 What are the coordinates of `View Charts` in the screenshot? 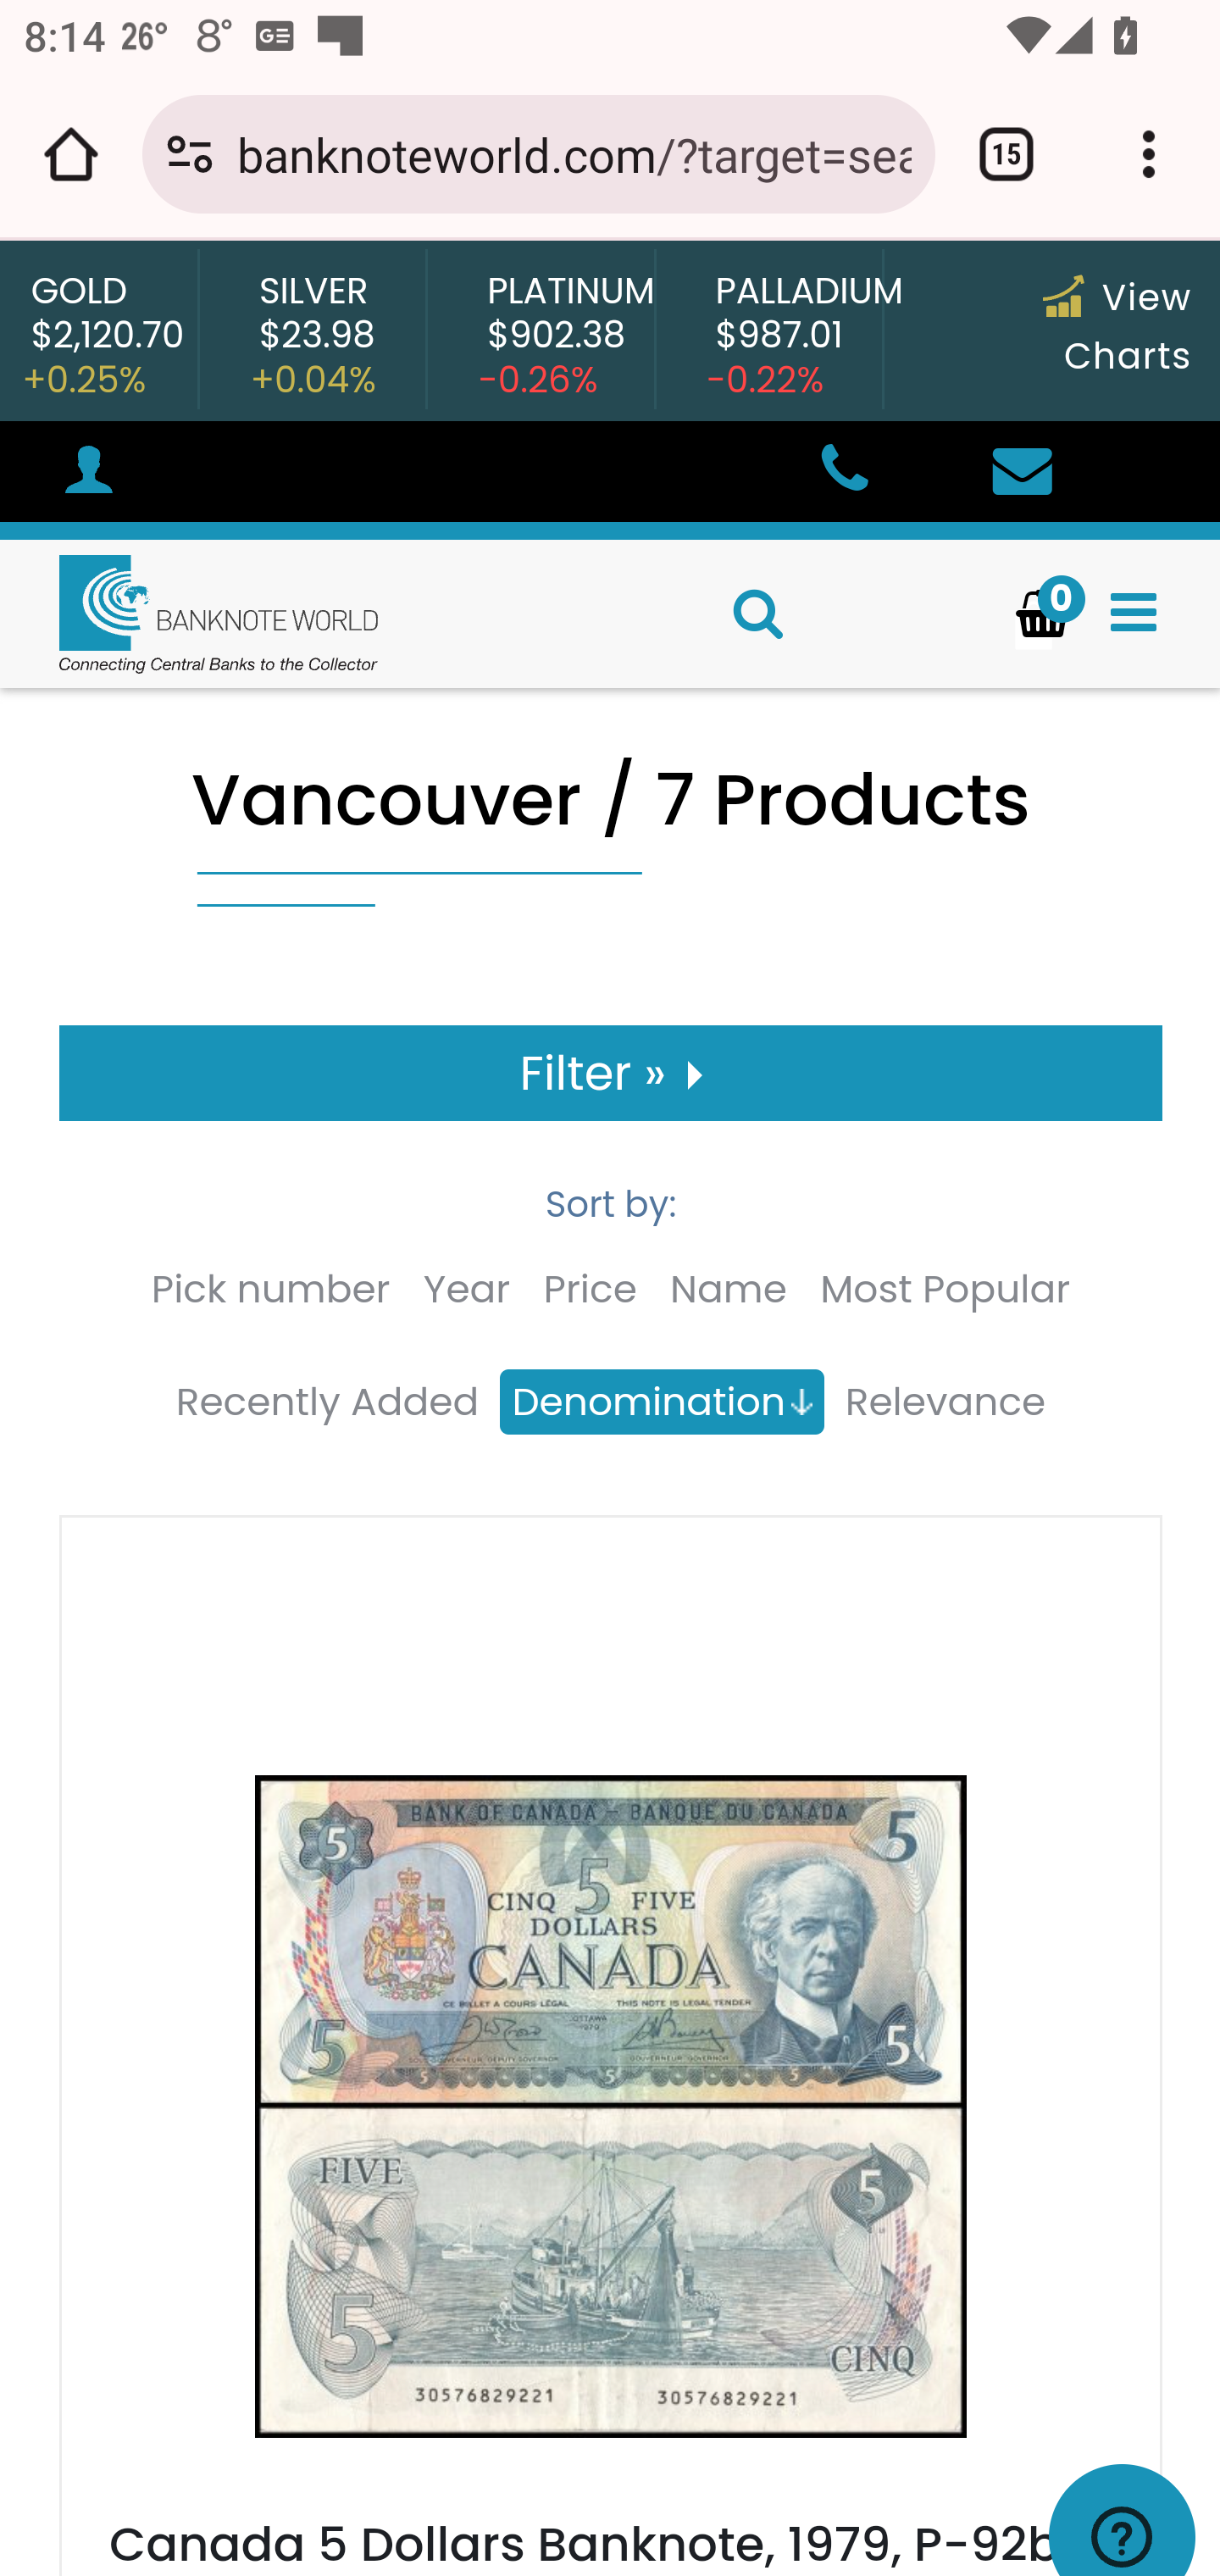 It's located at (1117, 327).